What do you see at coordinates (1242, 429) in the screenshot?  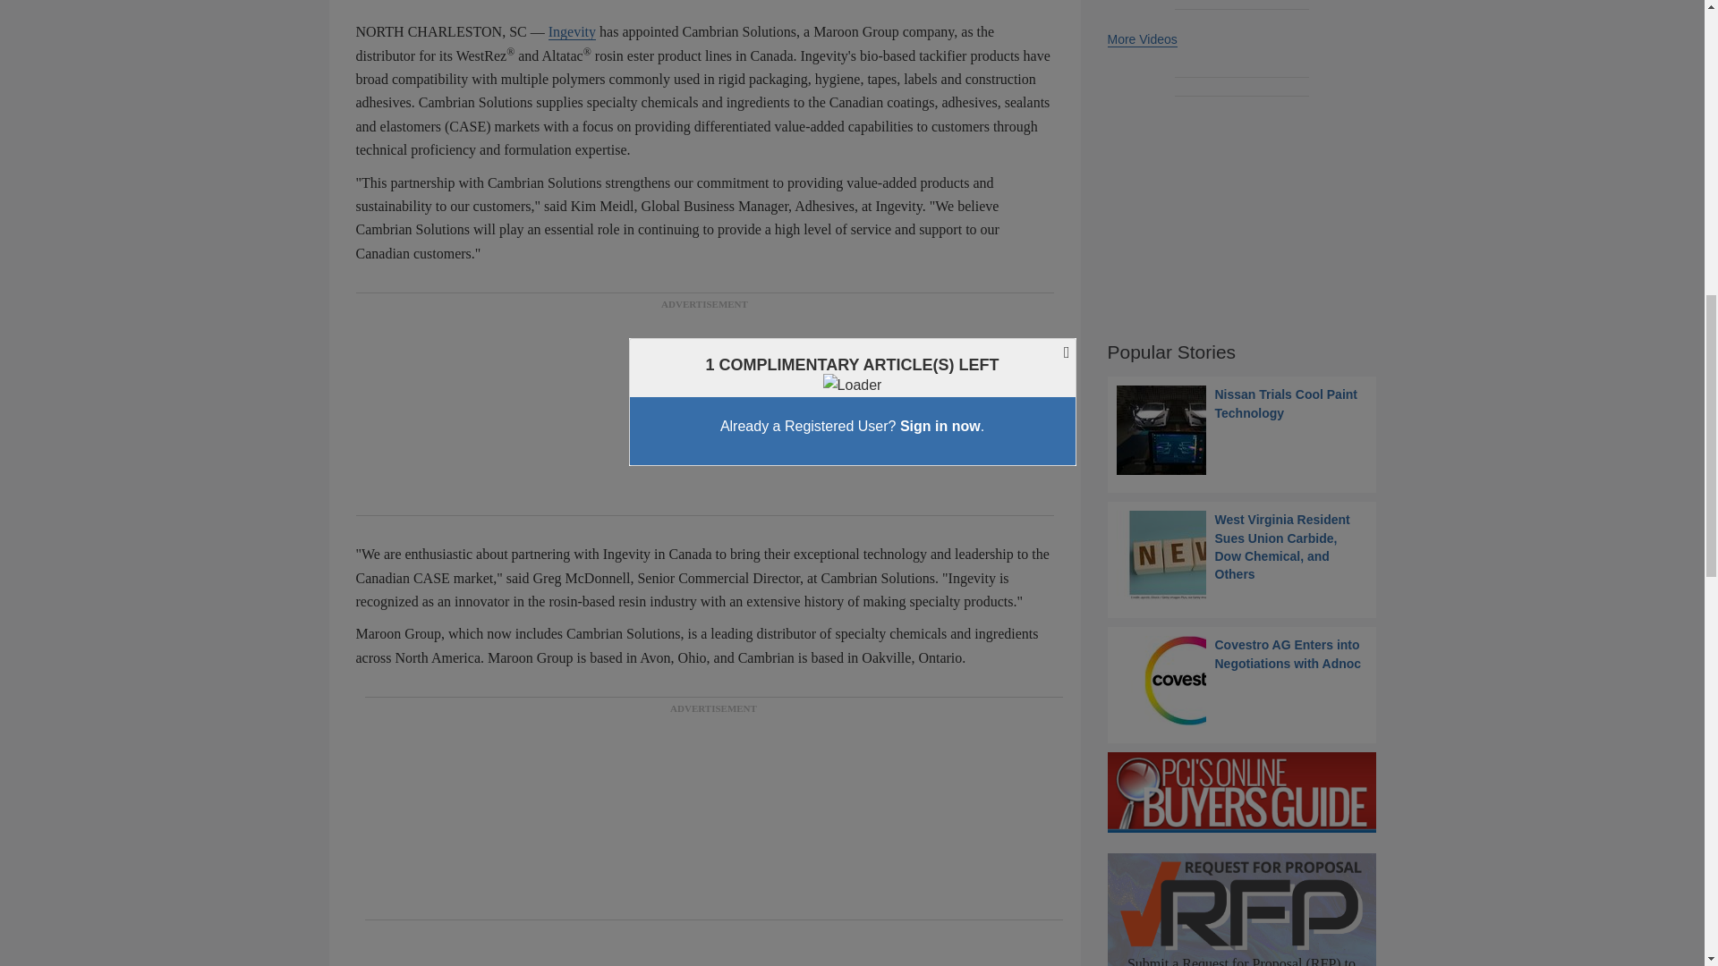 I see `Nissan Trials Cool Paint Technology` at bounding box center [1242, 429].